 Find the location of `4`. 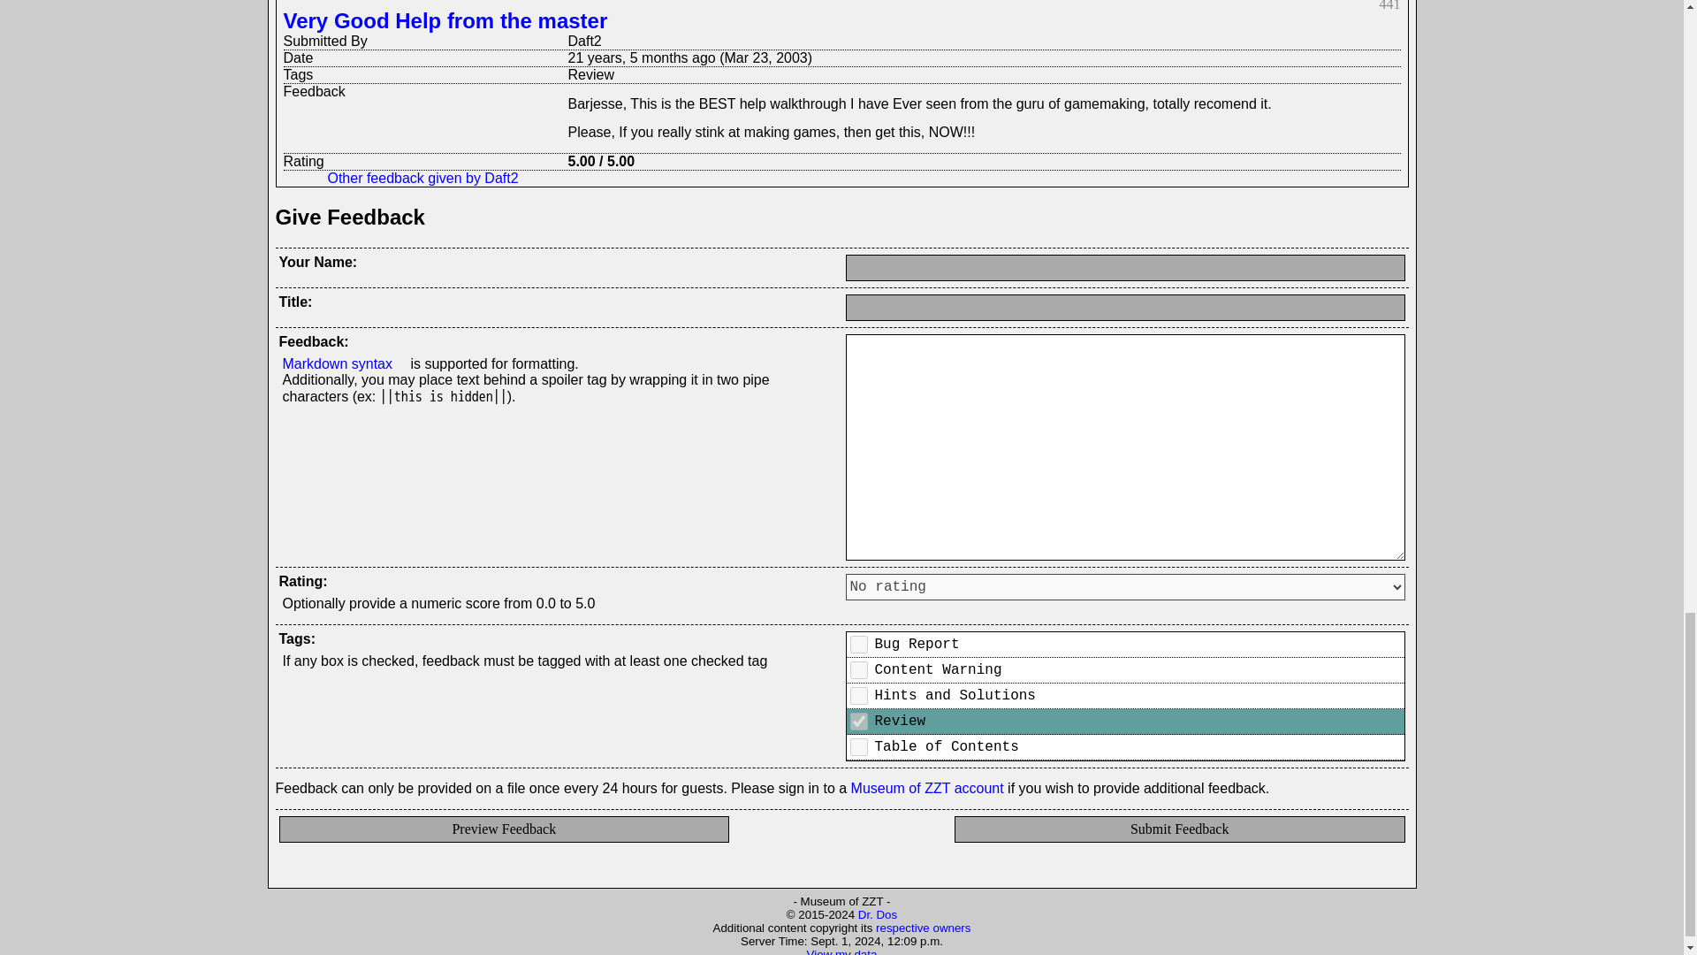

4 is located at coordinates (858, 695).